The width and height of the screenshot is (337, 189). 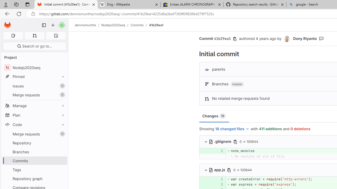 What do you see at coordinates (219, 179) in the screenshot?
I see `1` at bounding box center [219, 179].